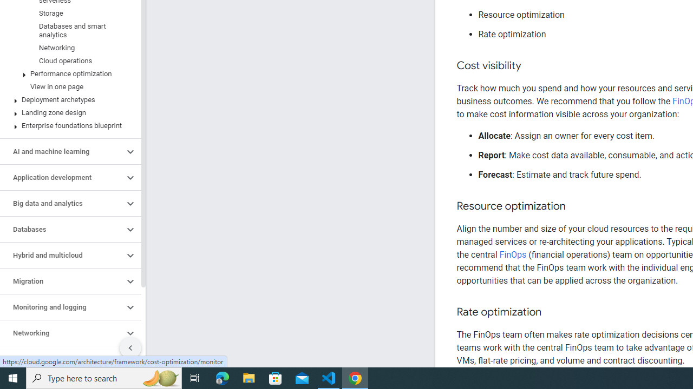 The width and height of the screenshot is (693, 389). I want to click on Networking, so click(68, 48).